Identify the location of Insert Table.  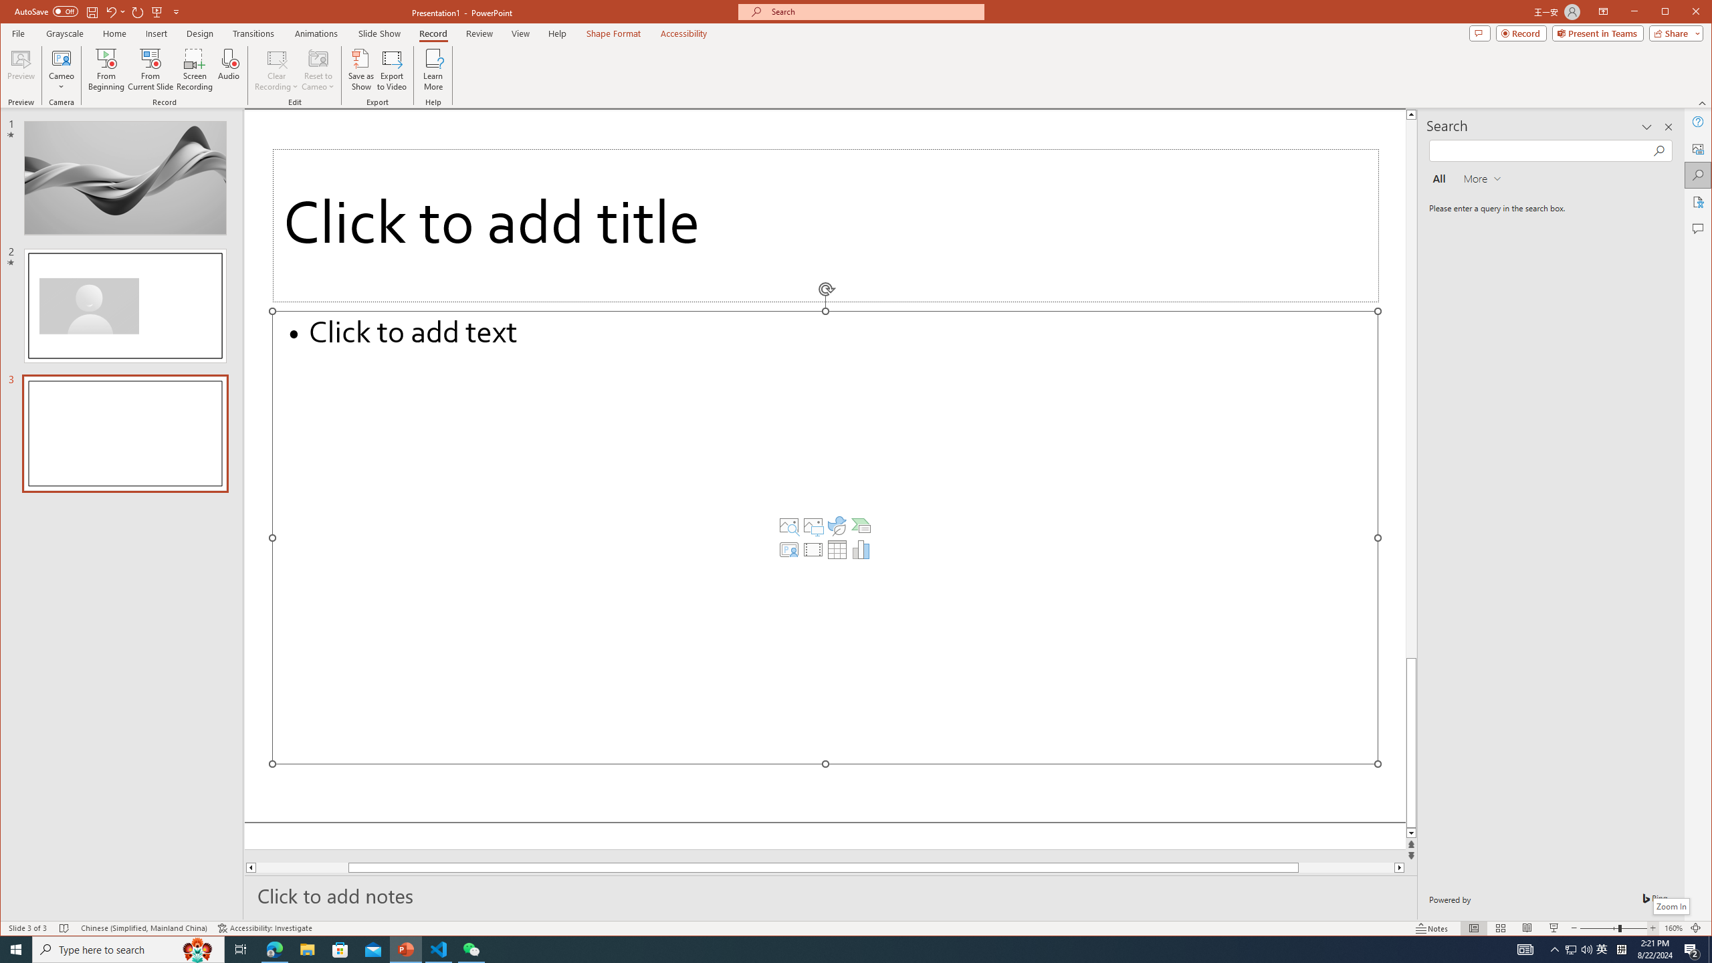
(837, 550).